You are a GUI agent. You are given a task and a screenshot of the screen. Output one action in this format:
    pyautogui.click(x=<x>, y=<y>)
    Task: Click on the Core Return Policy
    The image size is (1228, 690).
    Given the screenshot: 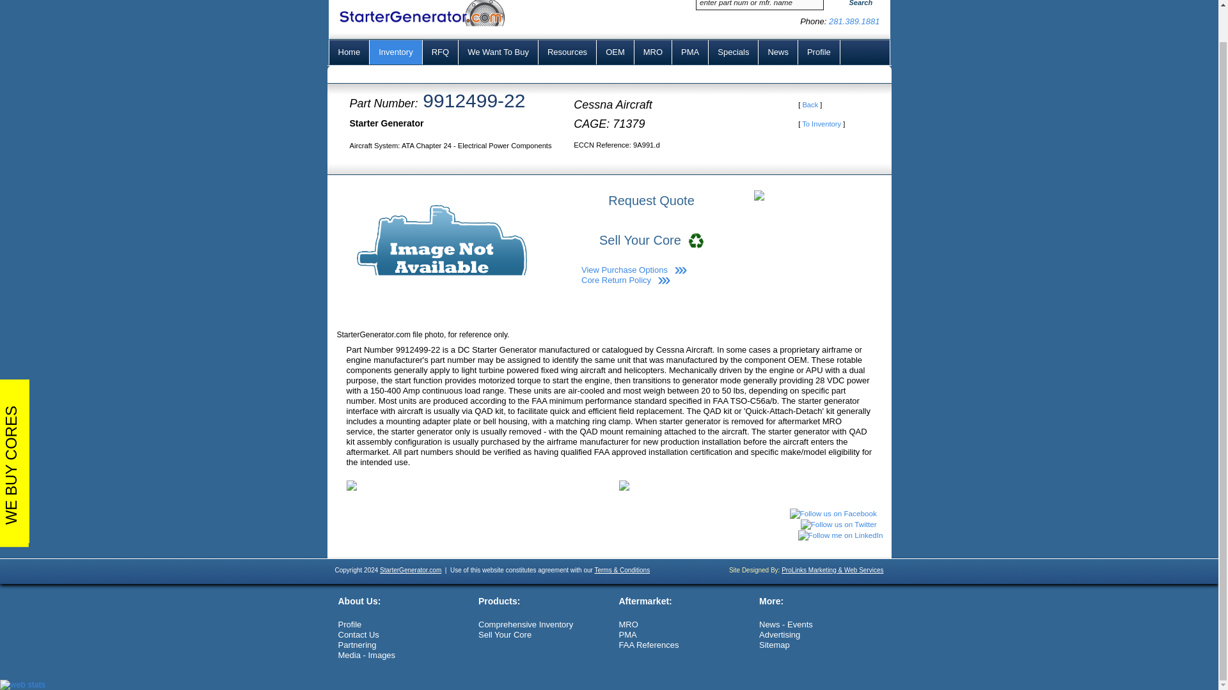 What is the action you would take?
    pyautogui.click(x=615, y=280)
    